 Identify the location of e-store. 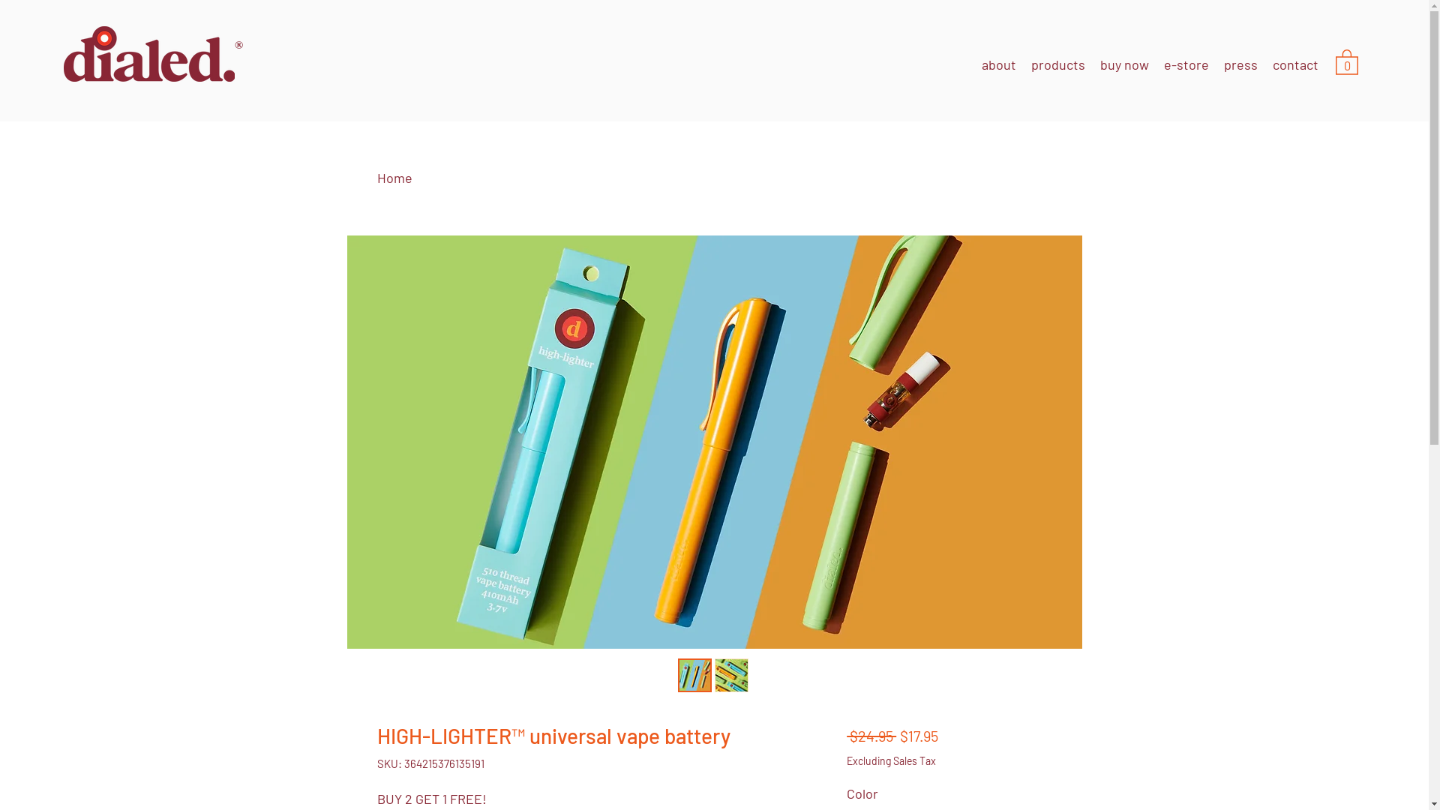
(1186, 64).